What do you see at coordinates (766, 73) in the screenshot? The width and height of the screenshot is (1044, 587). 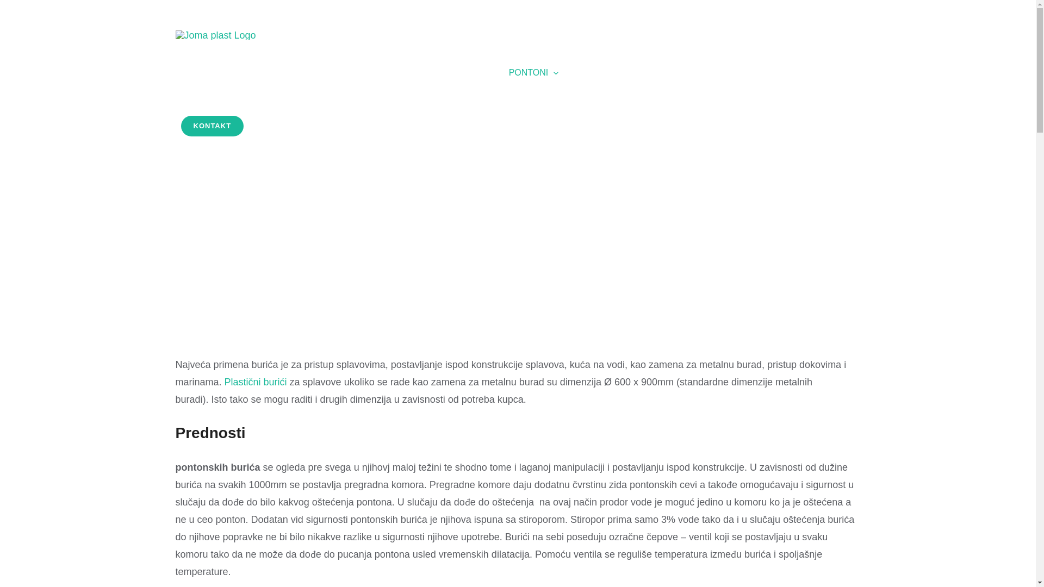 I see `GALERIJA` at bounding box center [766, 73].